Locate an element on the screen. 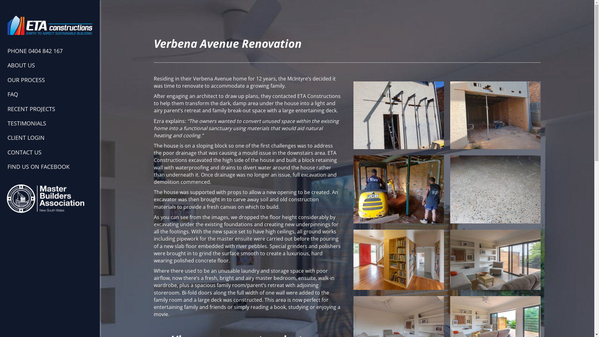  ETA-Constructions-Verbena-Ave-3 is located at coordinates (398, 189).